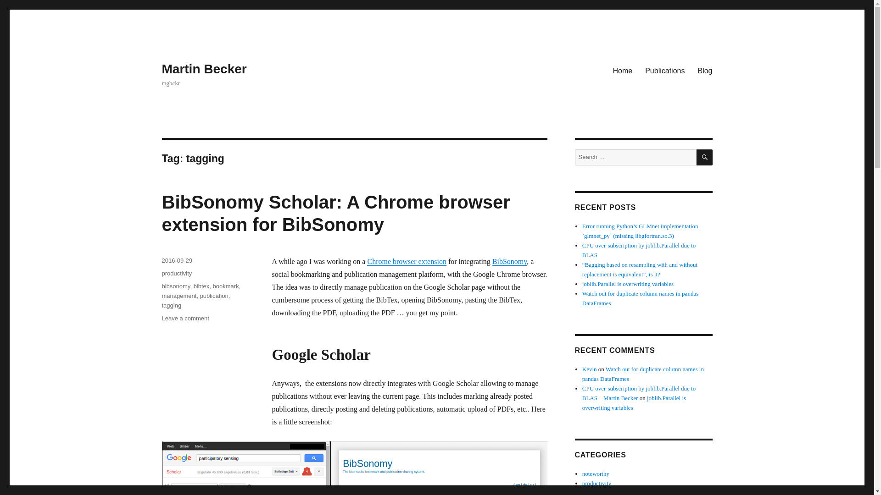 The height and width of the screenshot is (495, 881). I want to click on CPU over-subscription by joblib.Parallel due to BLAS, so click(639, 250).